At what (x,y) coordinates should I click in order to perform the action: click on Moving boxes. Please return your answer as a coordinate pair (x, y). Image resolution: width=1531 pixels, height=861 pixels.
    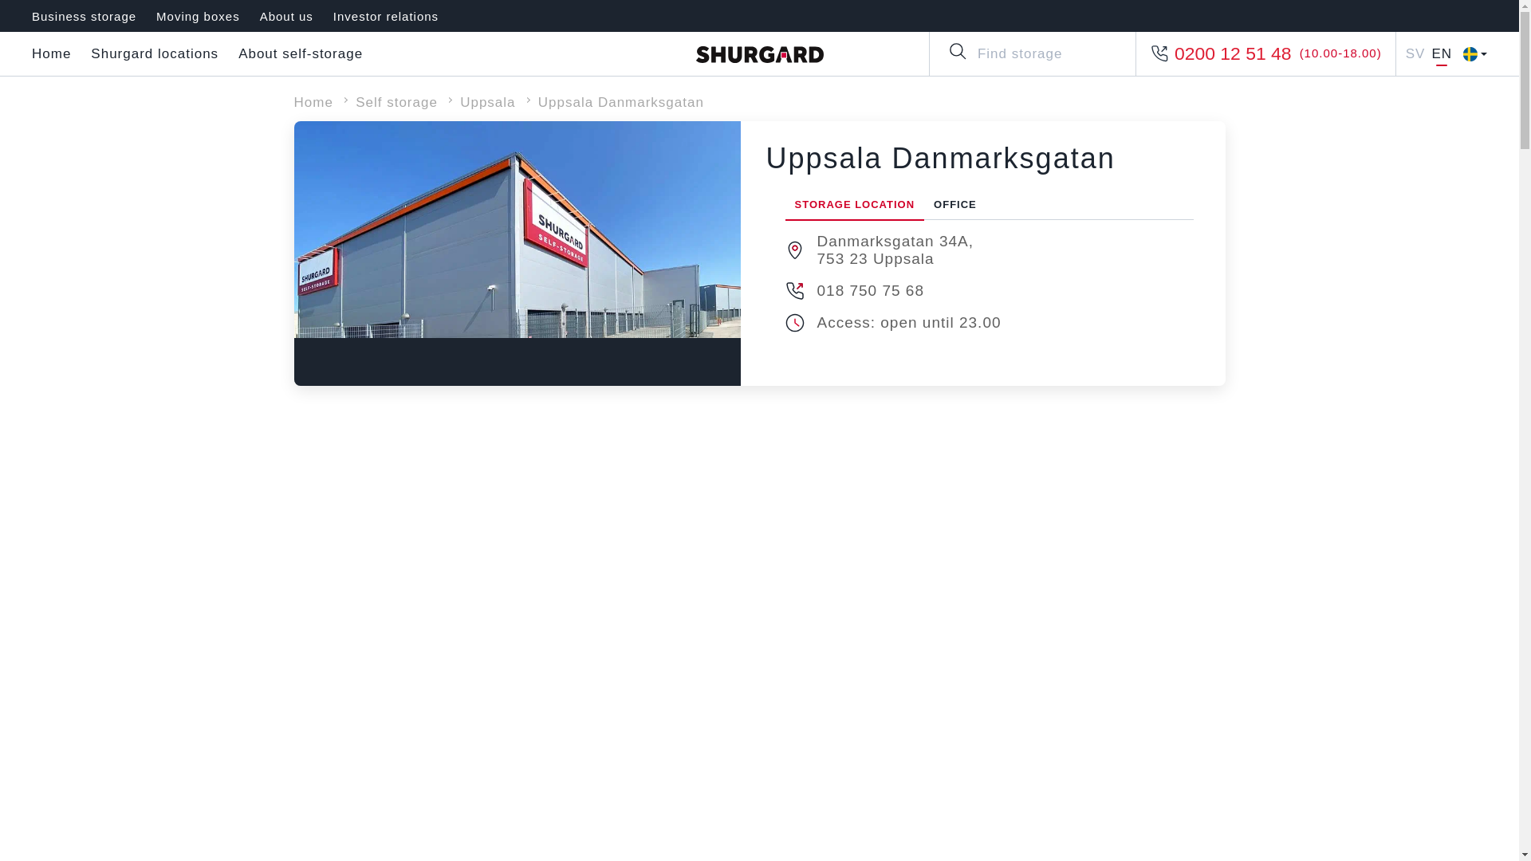
    Looking at the image, I should click on (198, 16).